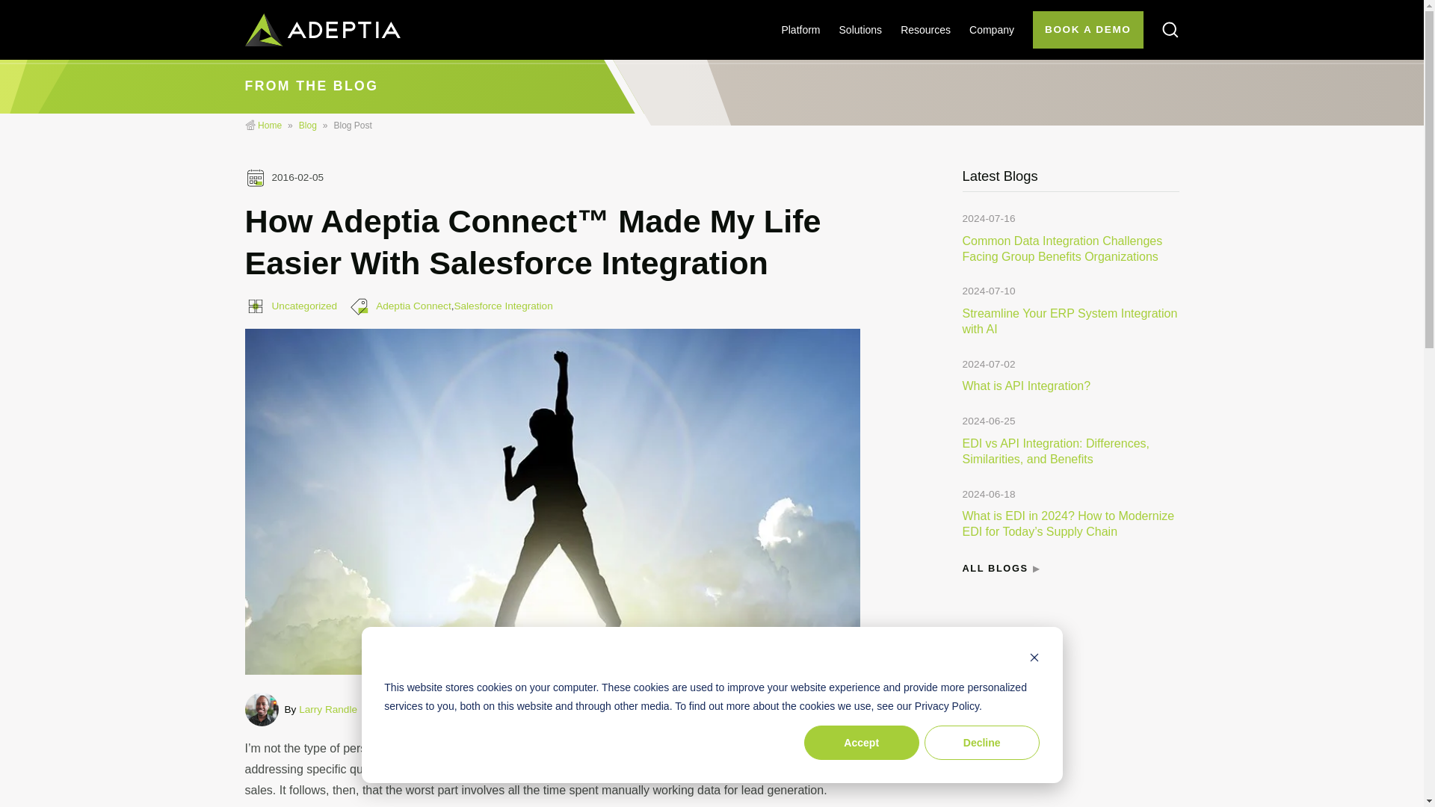 Image resolution: width=1435 pixels, height=807 pixels. Describe the element at coordinates (925, 30) in the screenshot. I see `Resources` at that location.